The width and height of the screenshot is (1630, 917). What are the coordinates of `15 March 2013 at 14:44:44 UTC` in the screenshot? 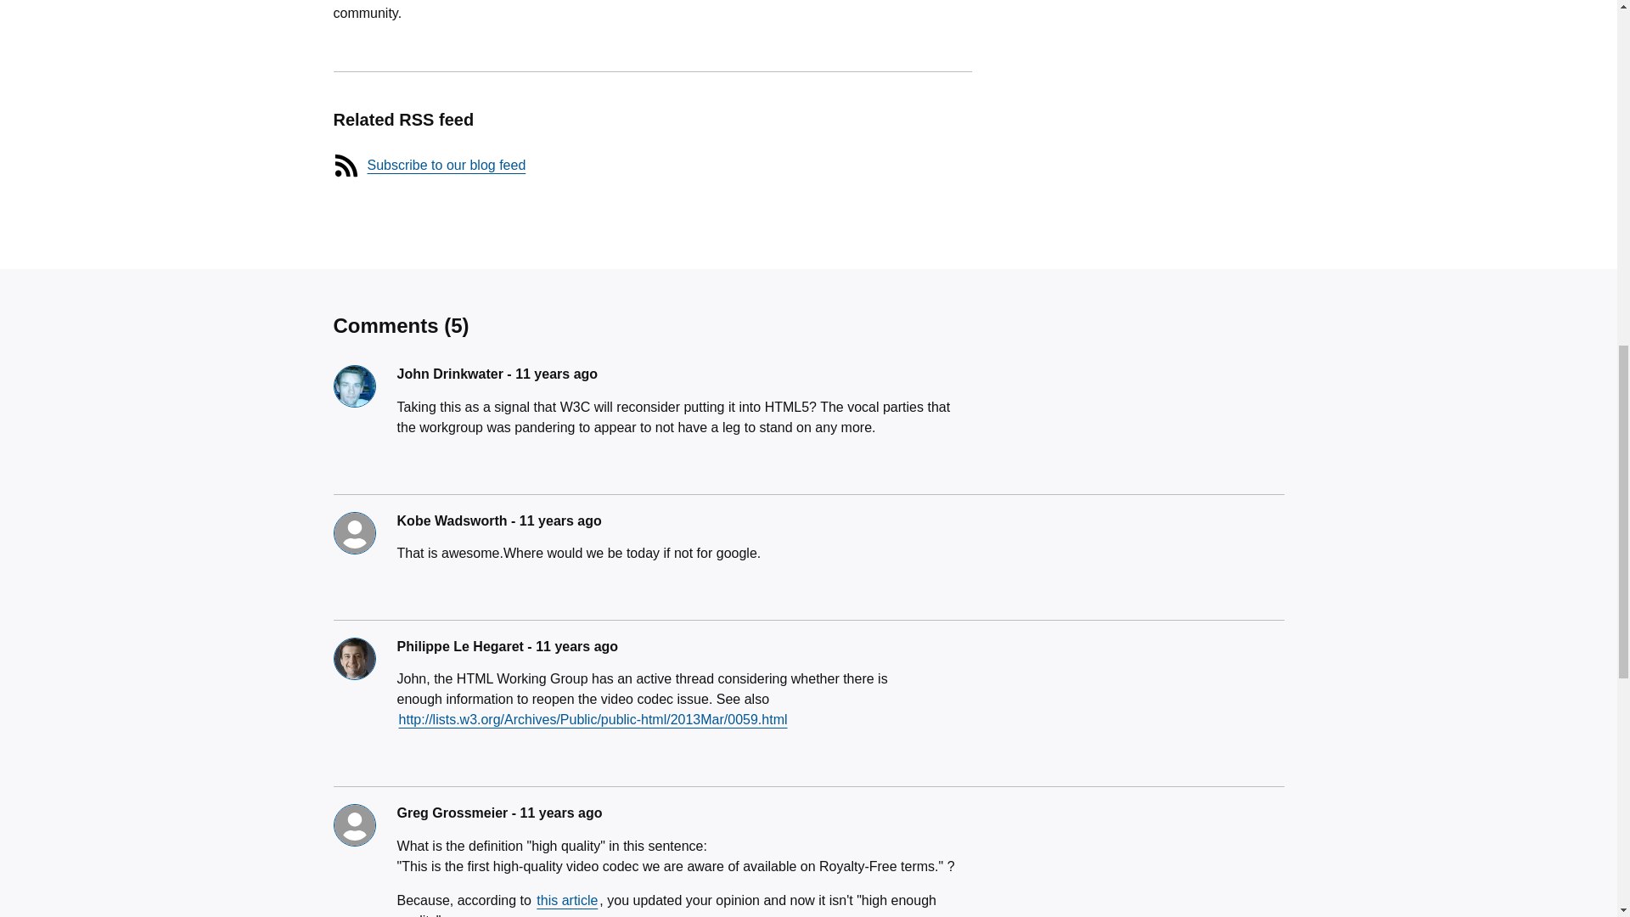 It's located at (576, 646).